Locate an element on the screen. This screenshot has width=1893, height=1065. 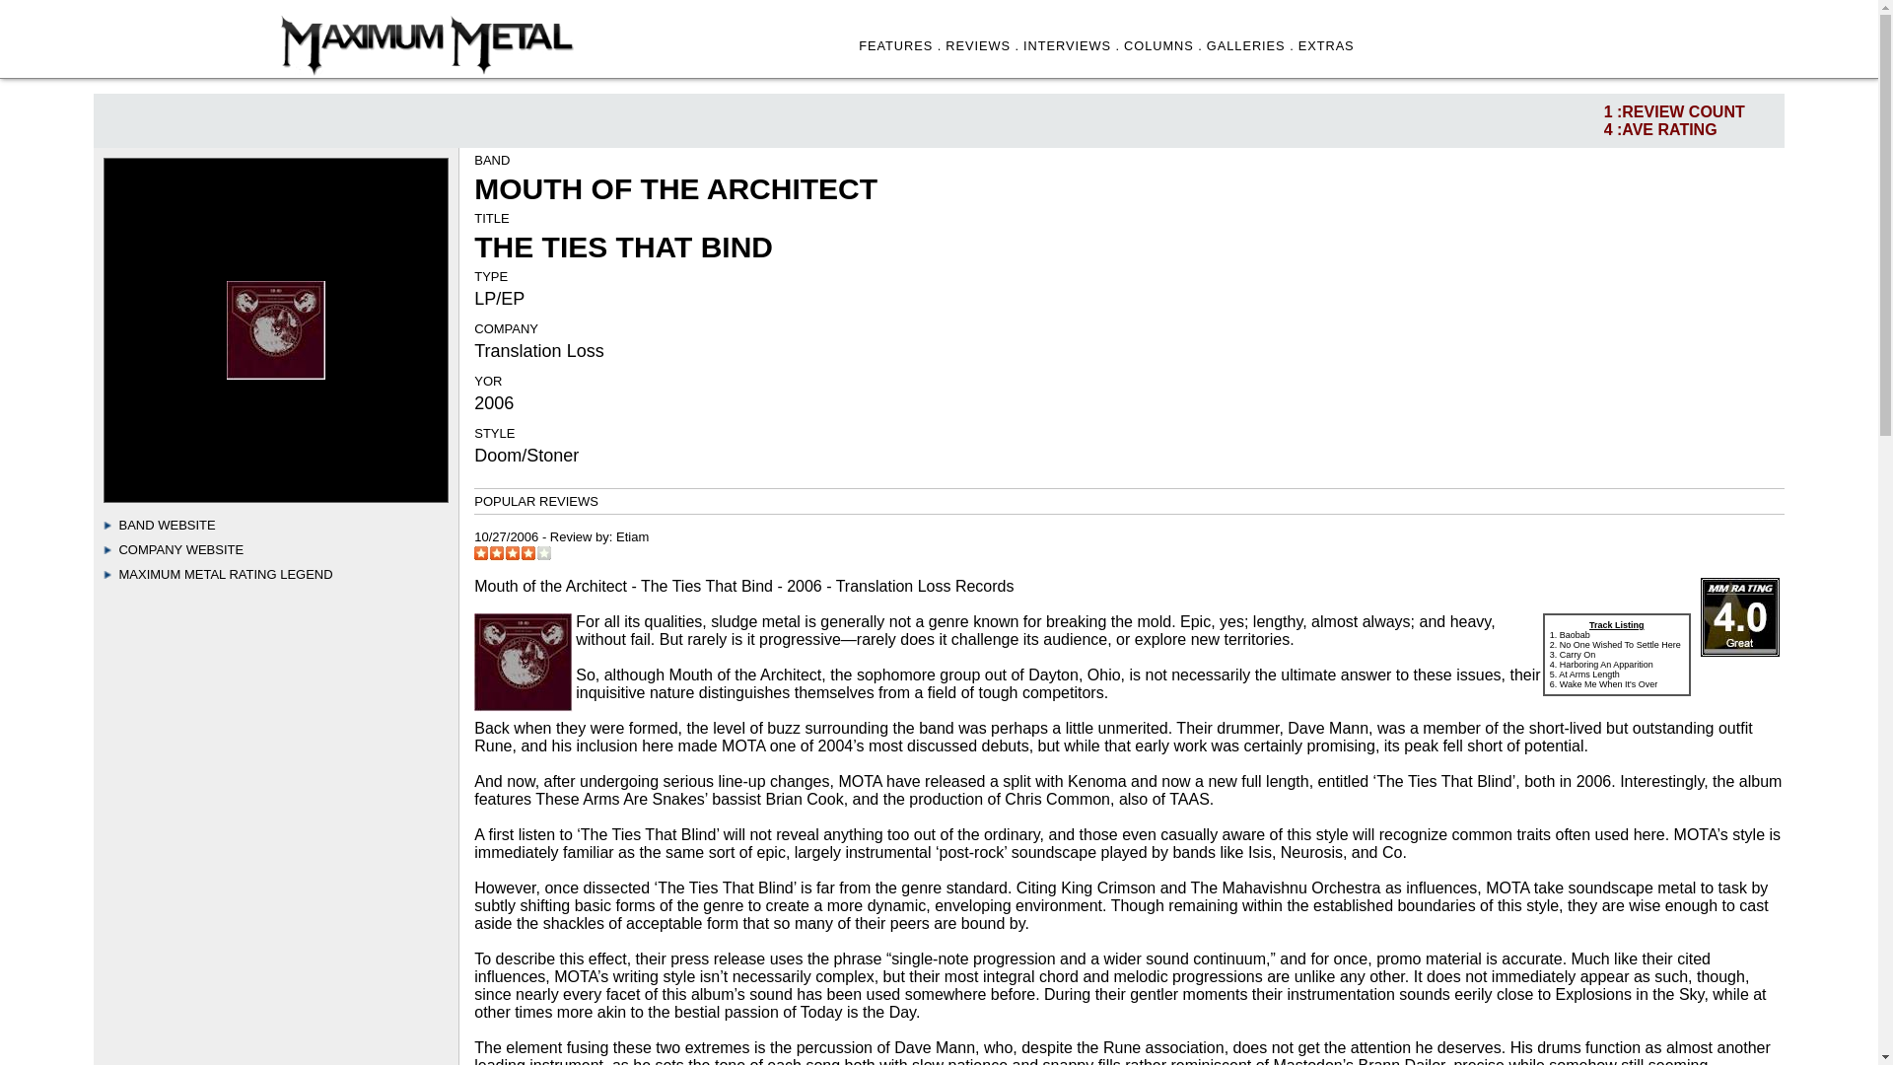
FEATURES . is located at coordinates (899, 45).